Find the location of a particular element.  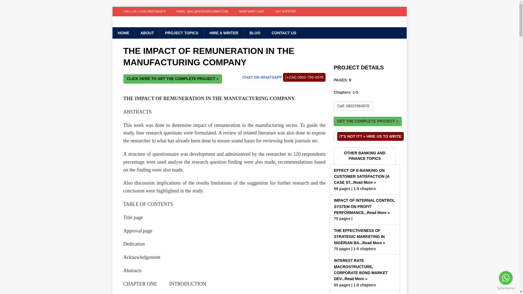

THE IMPACT OF REMUNERATION IN THE MANUFACTURING COMPANY is located at coordinates (208, 57).